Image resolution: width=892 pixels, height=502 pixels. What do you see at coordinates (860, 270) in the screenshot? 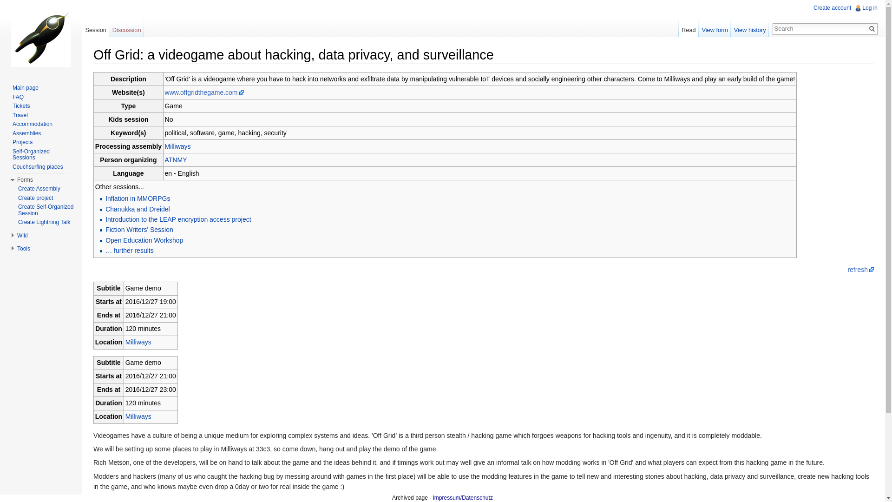
I see `refresh` at bounding box center [860, 270].